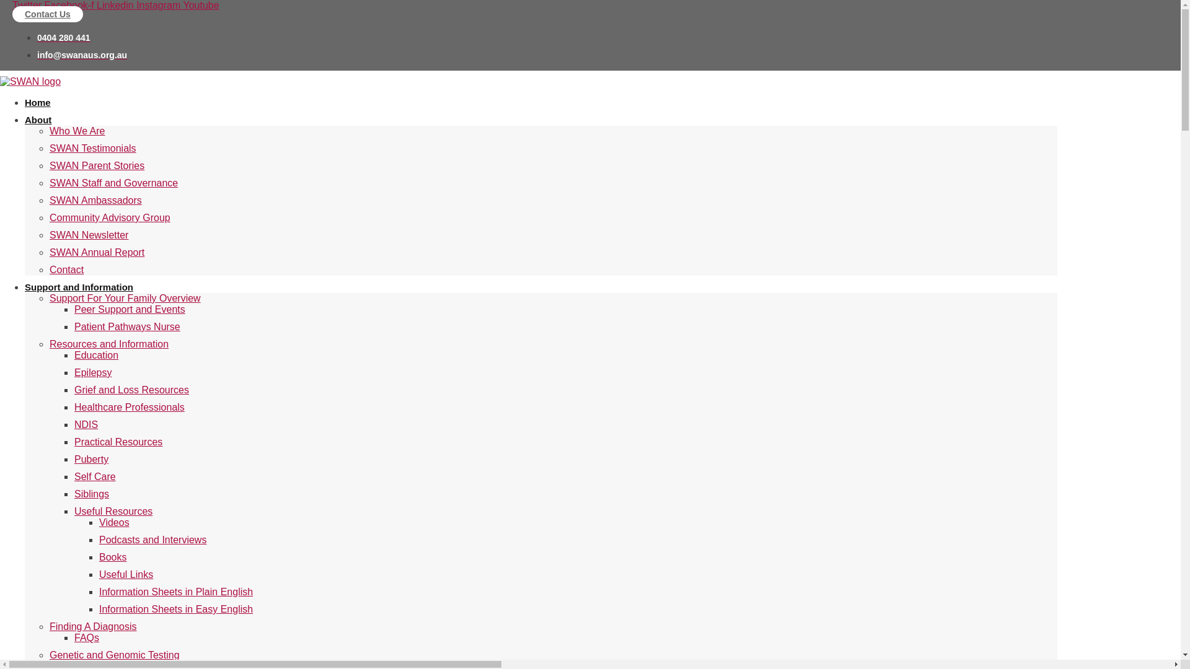 This screenshot has height=669, width=1190. Describe the element at coordinates (113, 557) in the screenshot. I see `Books` at that location.